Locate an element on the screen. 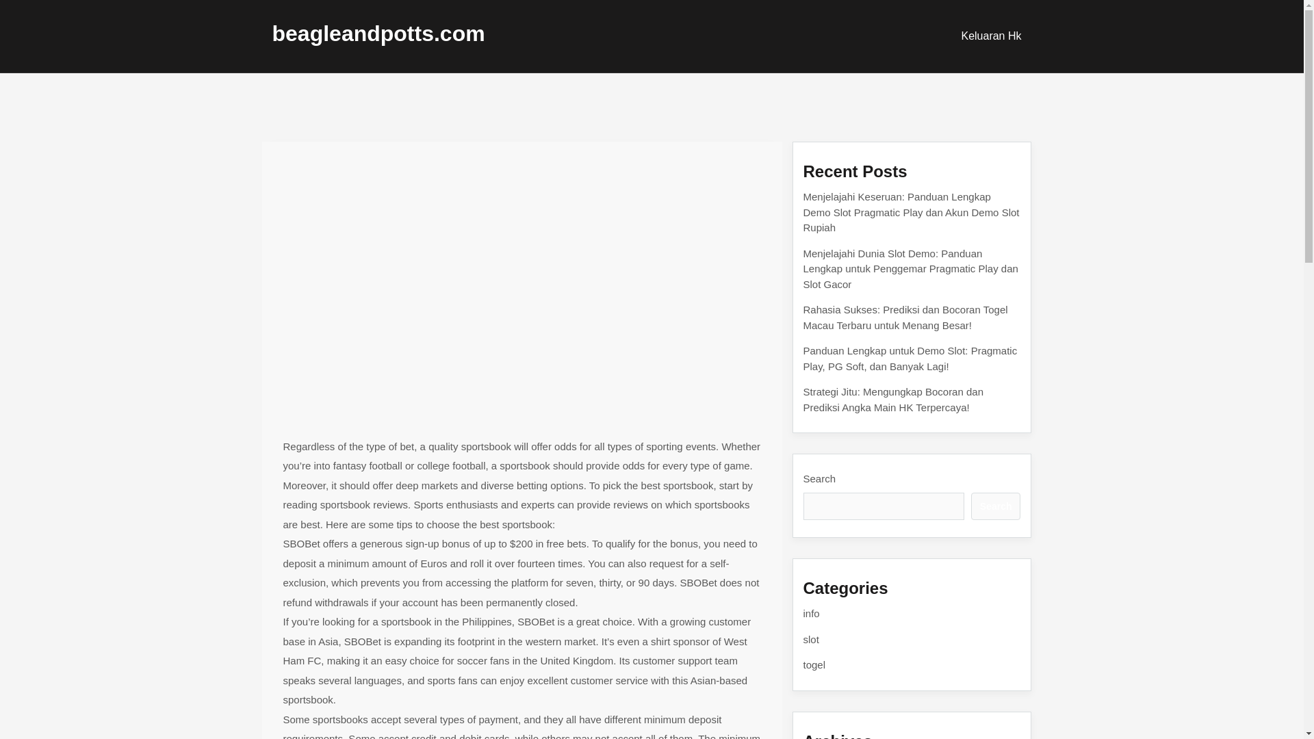  How to Choose the Best Sportsbook is located at coordinates (426, 164).